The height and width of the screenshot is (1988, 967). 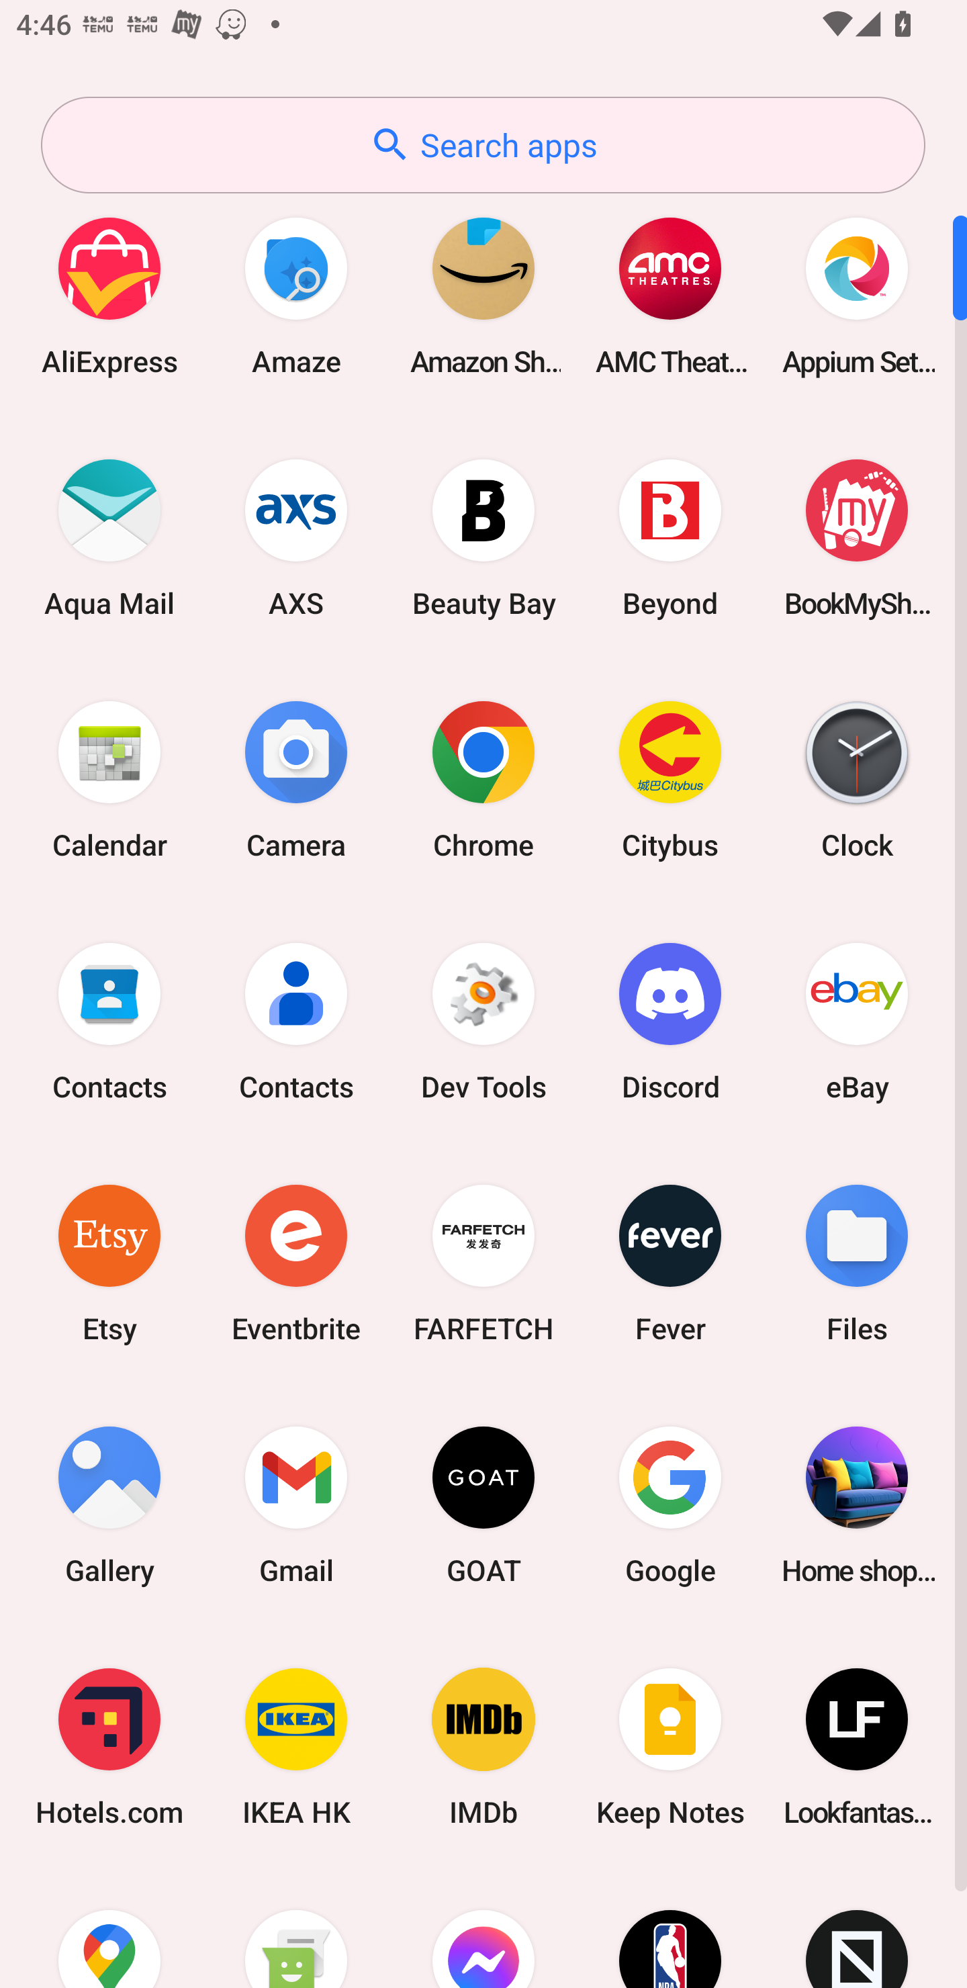 What do you see at coordinates (109, 1263) in the screenshot?
I see `Etsy` at bounding box center [109, 1263].